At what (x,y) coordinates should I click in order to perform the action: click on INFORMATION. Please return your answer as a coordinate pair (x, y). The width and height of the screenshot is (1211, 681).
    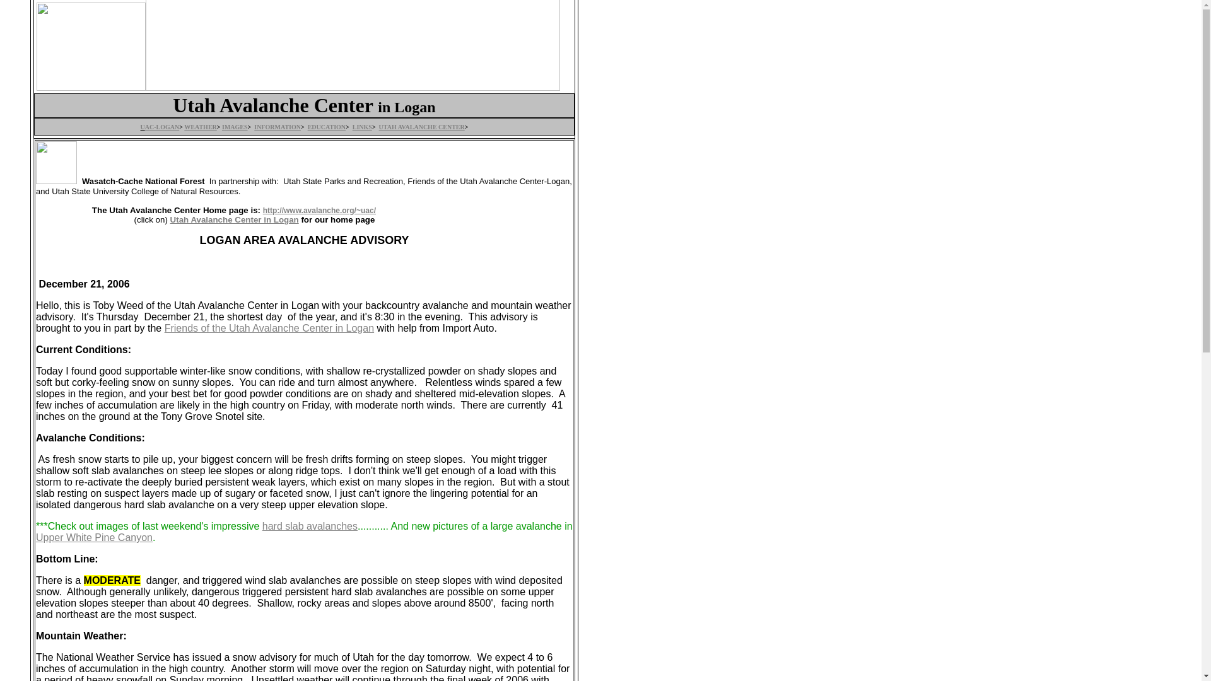
    Looking at the image, I should click on (278, 127).